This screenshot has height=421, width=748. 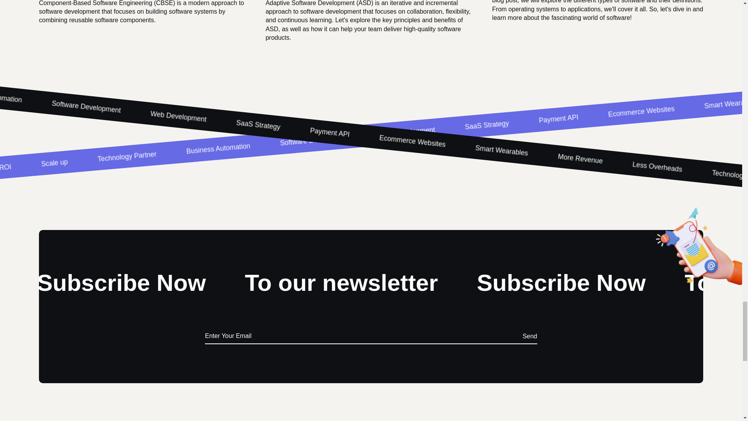 I want to click on Send, so click(x=529, y=336).